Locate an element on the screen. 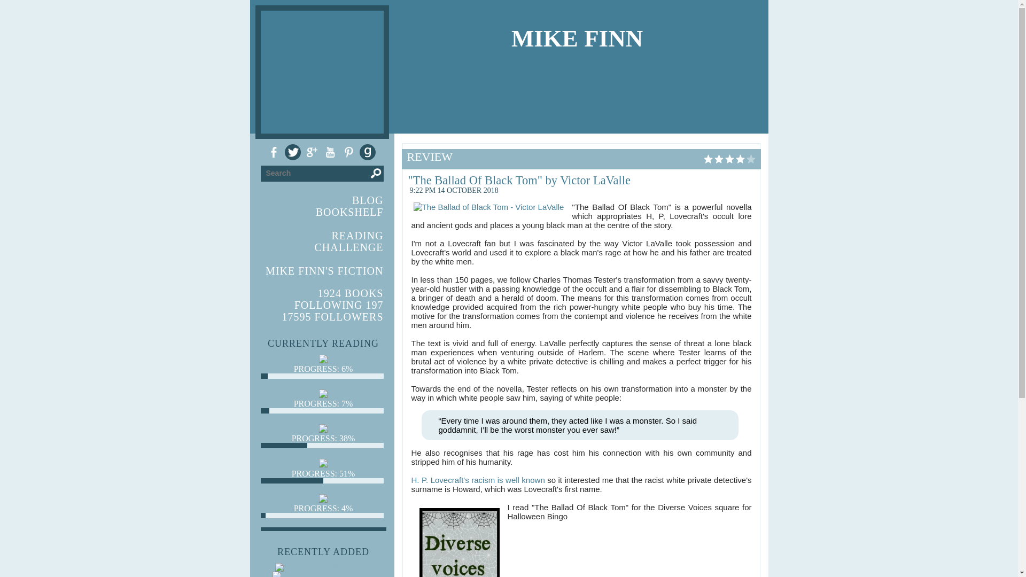 This screenshot has width=1026, height=577. CURRENTLY READING is located at coordinates (323, 343).